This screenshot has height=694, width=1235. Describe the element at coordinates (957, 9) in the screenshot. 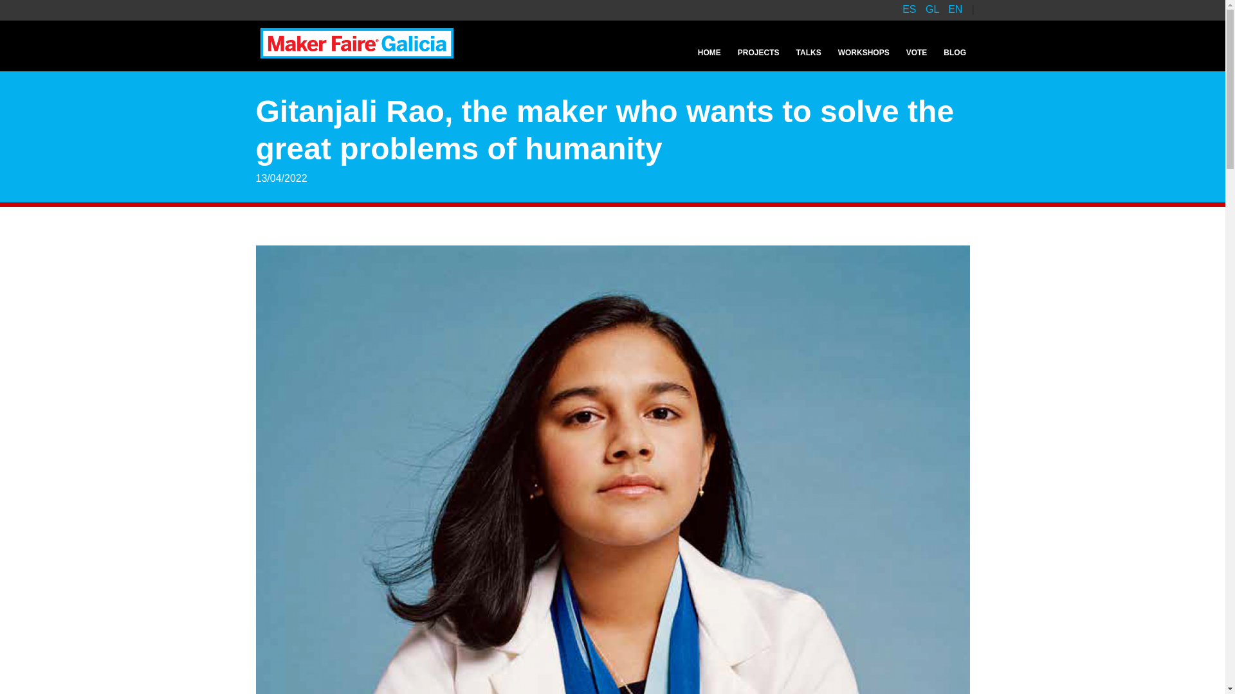

I see `EN` at that location.